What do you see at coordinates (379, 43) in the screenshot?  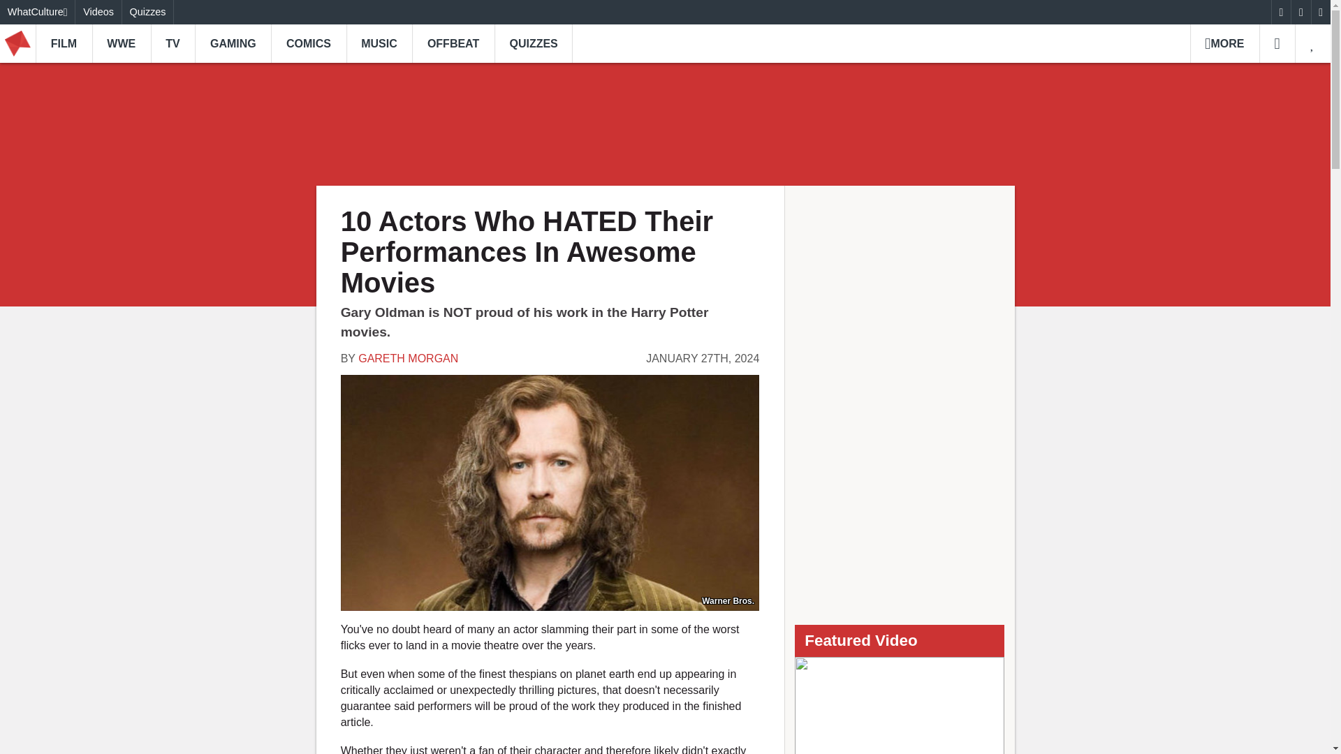 I see `MUSIC` at bounding box center [379, 43].